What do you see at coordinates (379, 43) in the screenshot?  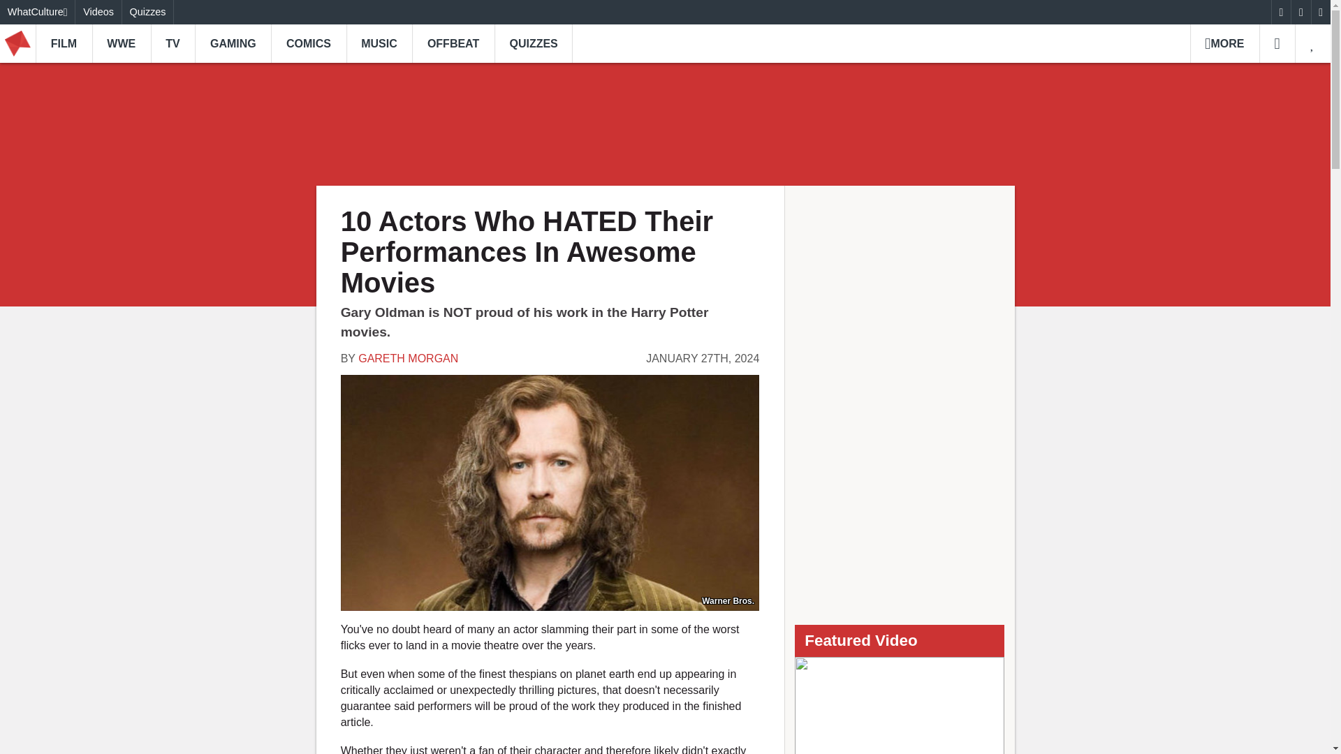 I see `MUSIC` at bounding box center [379, 43].